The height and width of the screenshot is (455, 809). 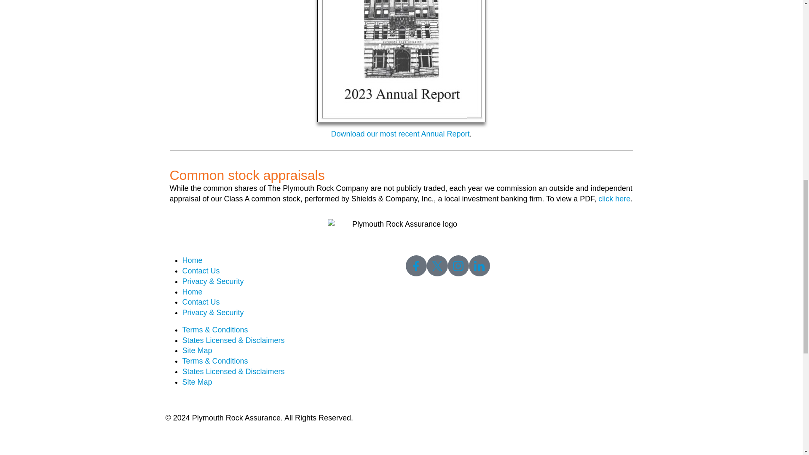 I want to click on 855-993-4470, so click(x=429, y=400).